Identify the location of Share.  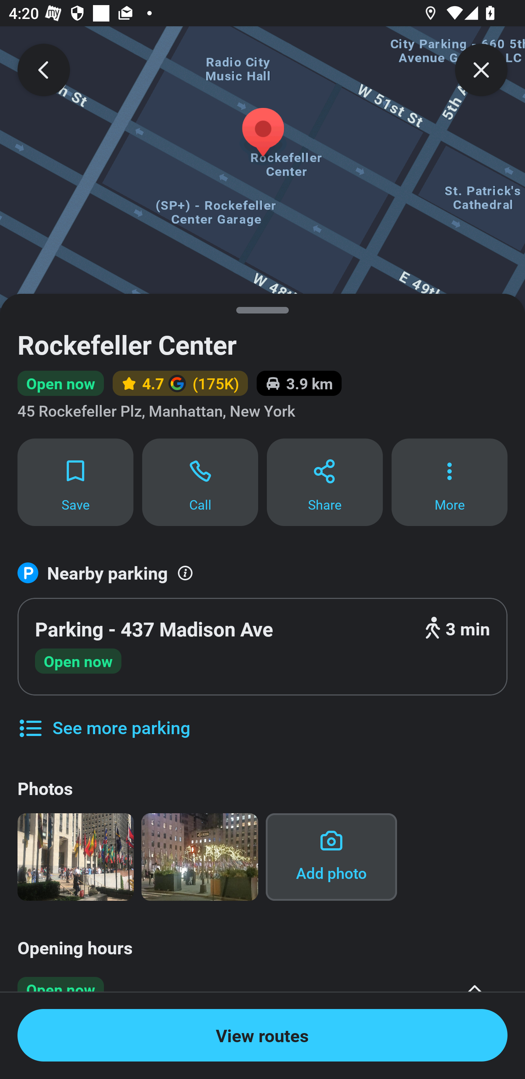
(324, 482).